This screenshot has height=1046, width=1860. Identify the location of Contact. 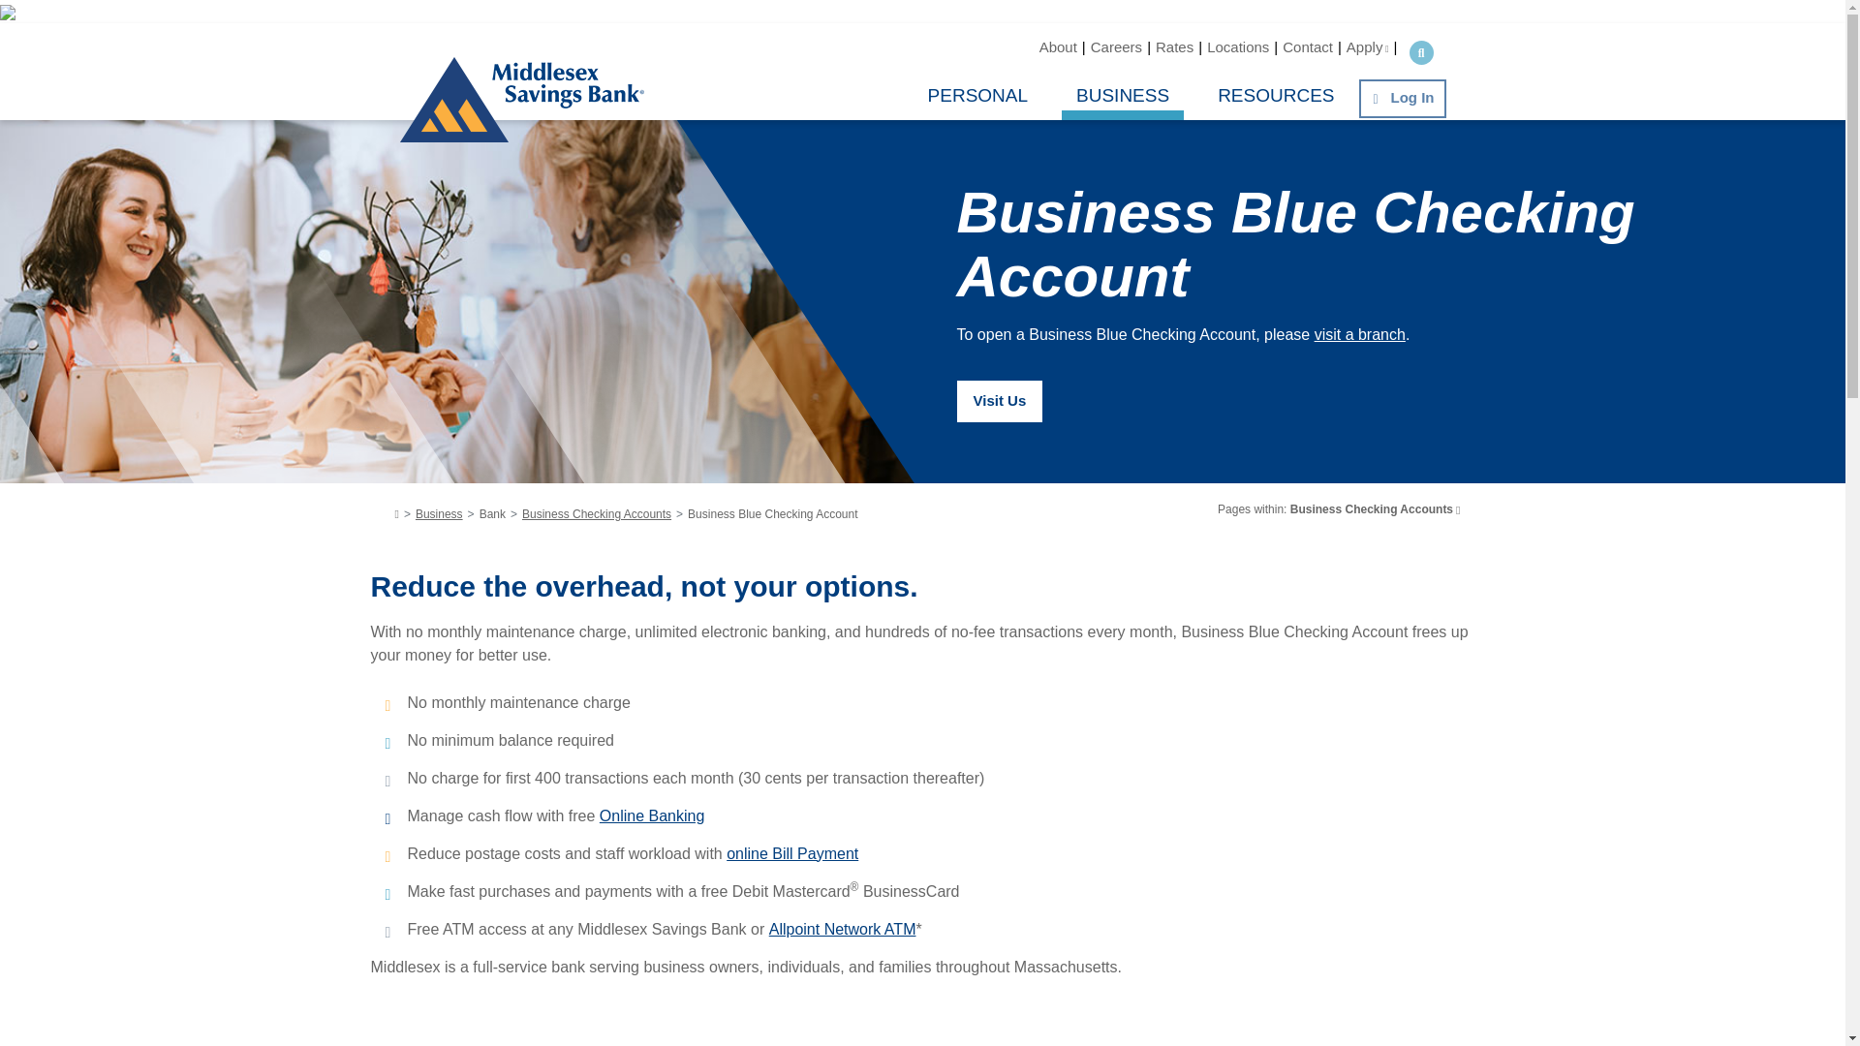
(1308, 46).